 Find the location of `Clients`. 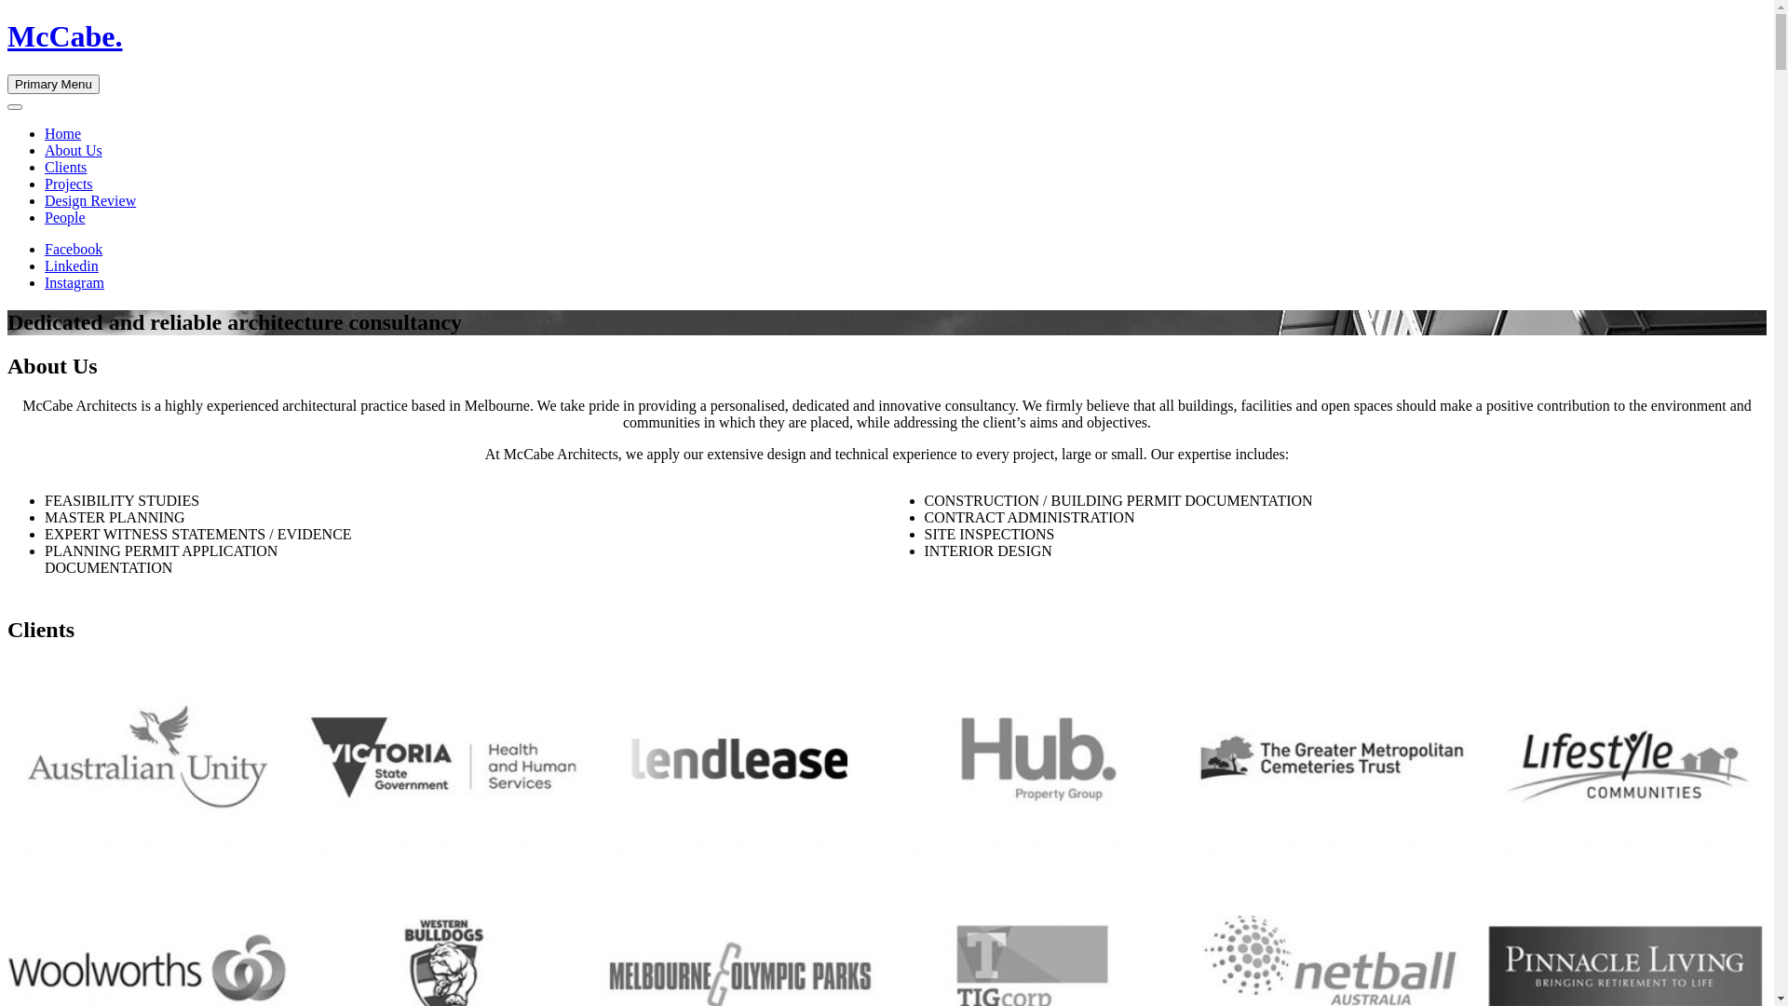

Clients is located at coordinates (65, 168).